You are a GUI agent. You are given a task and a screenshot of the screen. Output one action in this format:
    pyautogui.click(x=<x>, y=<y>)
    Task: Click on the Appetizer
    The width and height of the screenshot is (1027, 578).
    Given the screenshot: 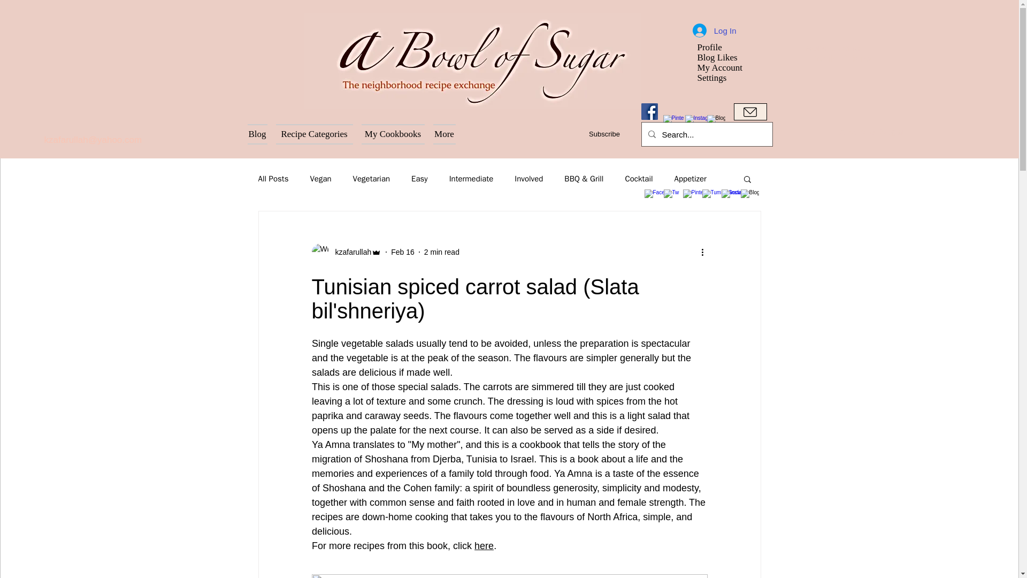 What is the action you would take?
    pyautogui.click(x=690, y=179)
    